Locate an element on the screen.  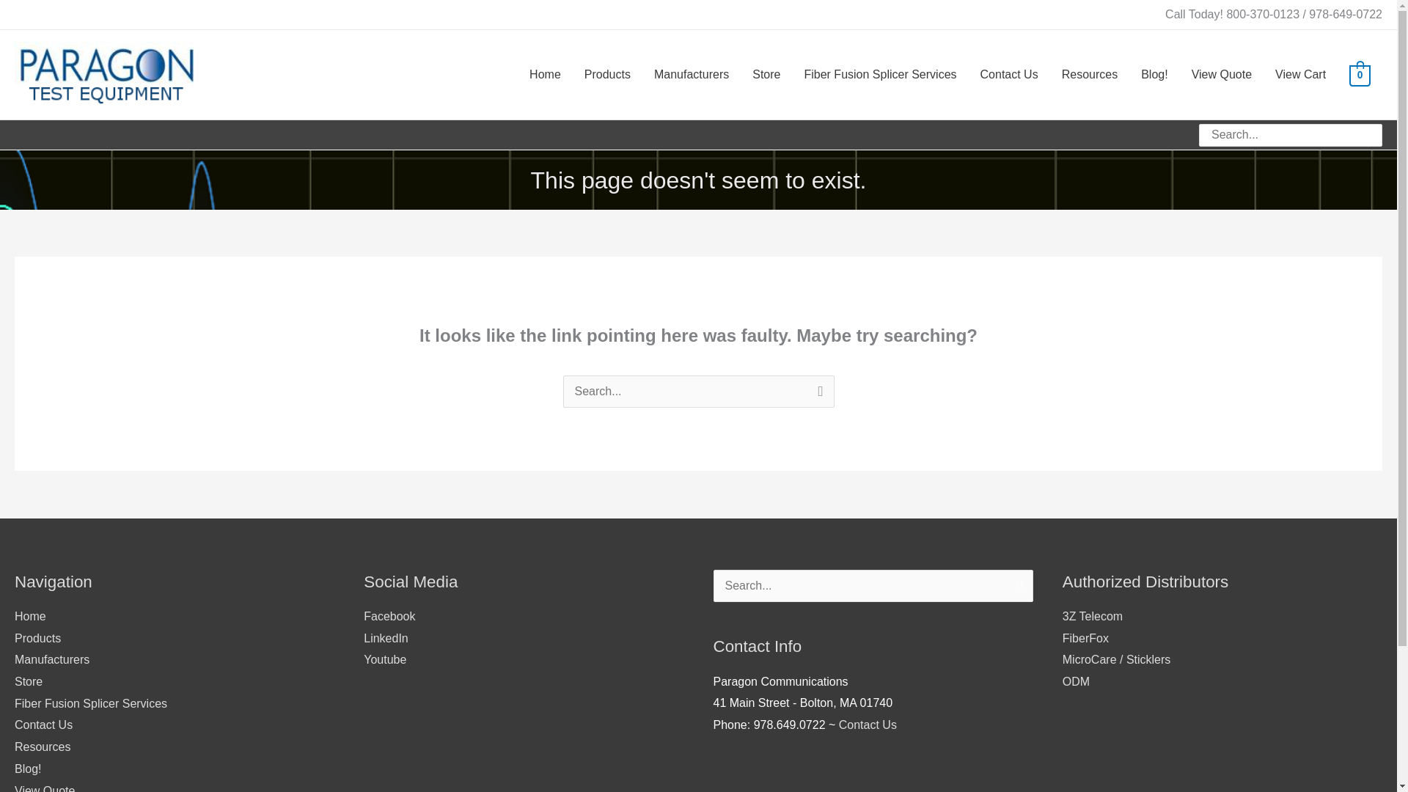
Fiber Fusion Splicer Services is located at coordinates (91, 703).